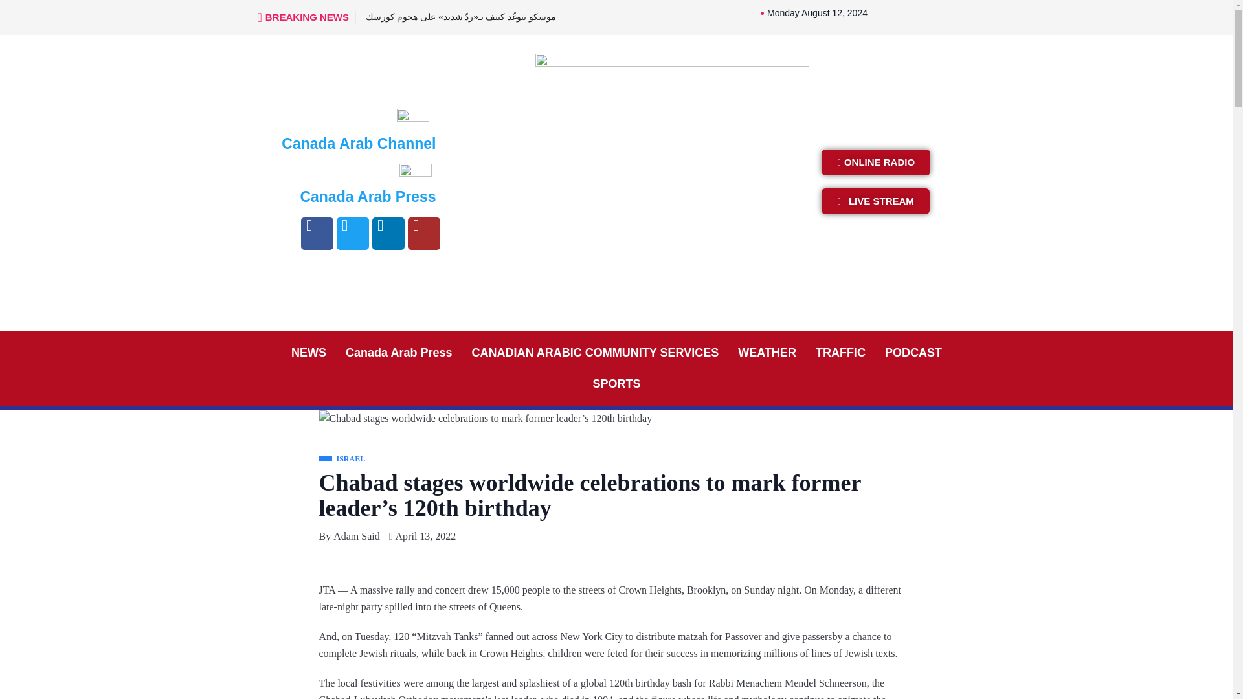 The width and height of the screenshot is (1243, 699). Describe the element at coordinates (596, 352) in the screenshot. I see `CANADIAN ARABIC COMMUNITY SERVICES` at that location.